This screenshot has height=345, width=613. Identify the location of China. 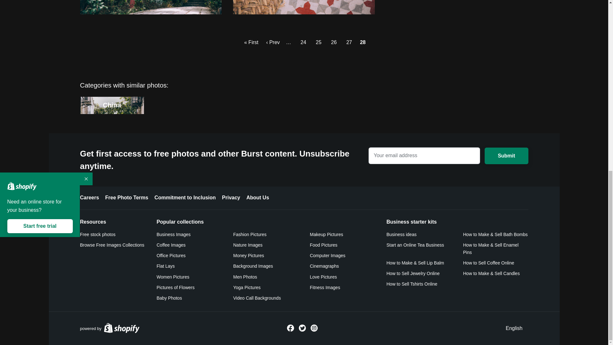
(111, 105).